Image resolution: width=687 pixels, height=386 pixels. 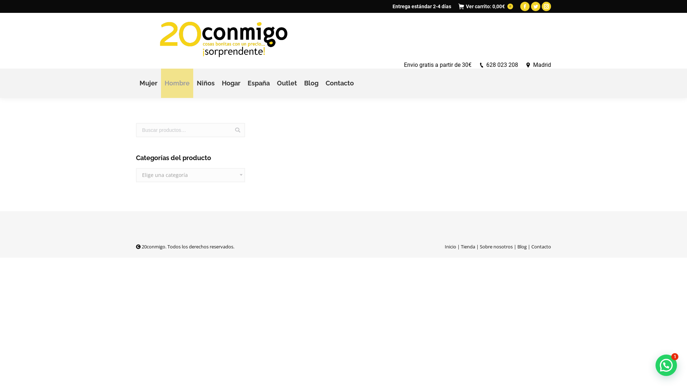 What do you see at coordinates (525, 6) in the screenshot?
I see `Facebook` at bounding box center [525, 6].